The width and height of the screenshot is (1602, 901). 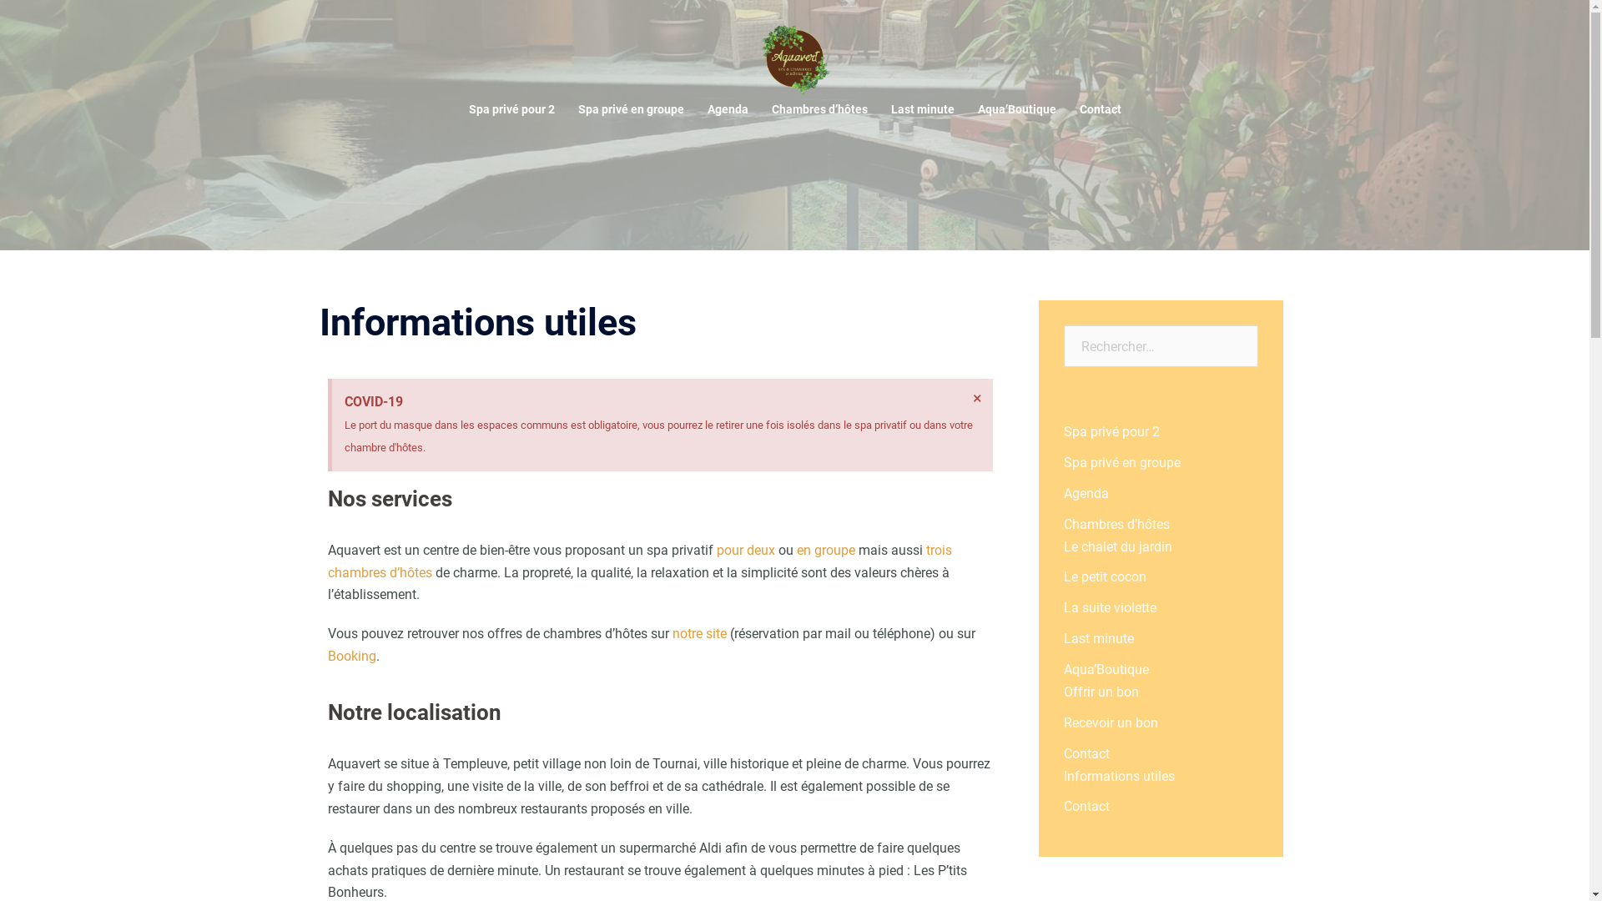 I want to click on La suite violette, so click(x=1110, y=607).